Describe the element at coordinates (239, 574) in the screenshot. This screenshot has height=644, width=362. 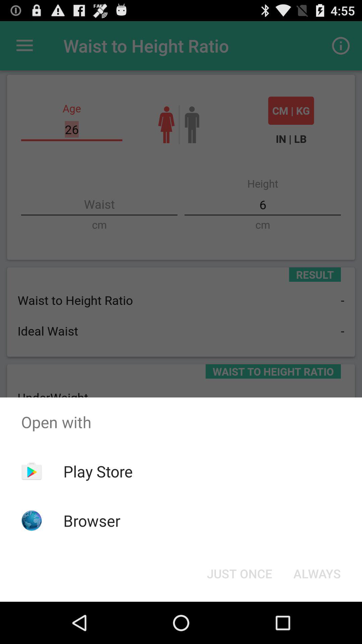
I see `choose item to the left of the always icon` at that location.